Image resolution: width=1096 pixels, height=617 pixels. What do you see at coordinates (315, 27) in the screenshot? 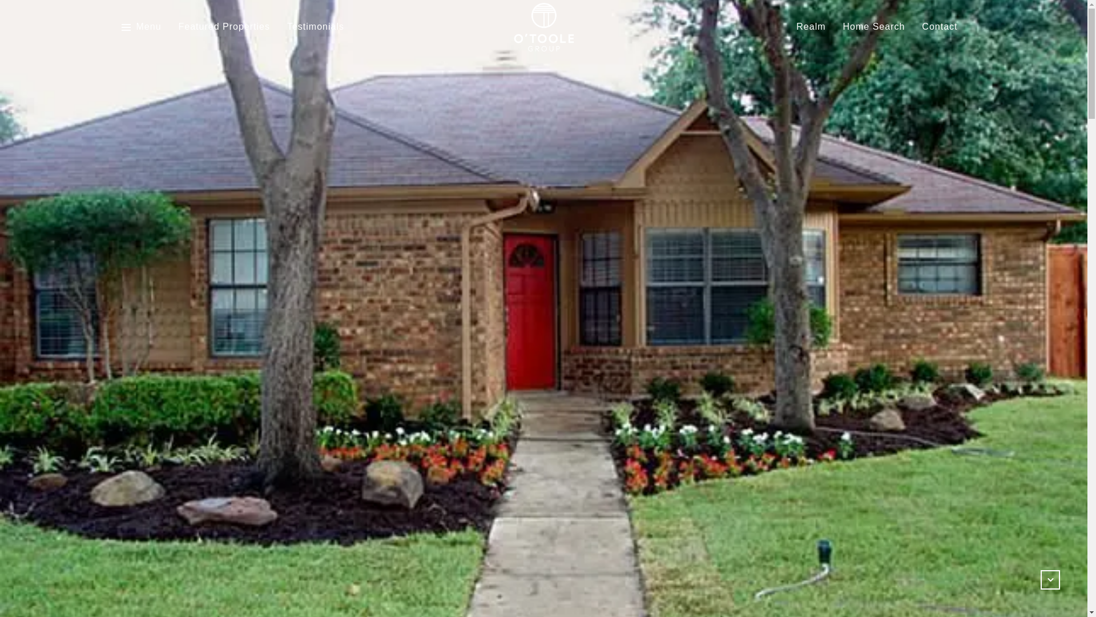
I see `Testimonials` at bounding box center [315, 27].